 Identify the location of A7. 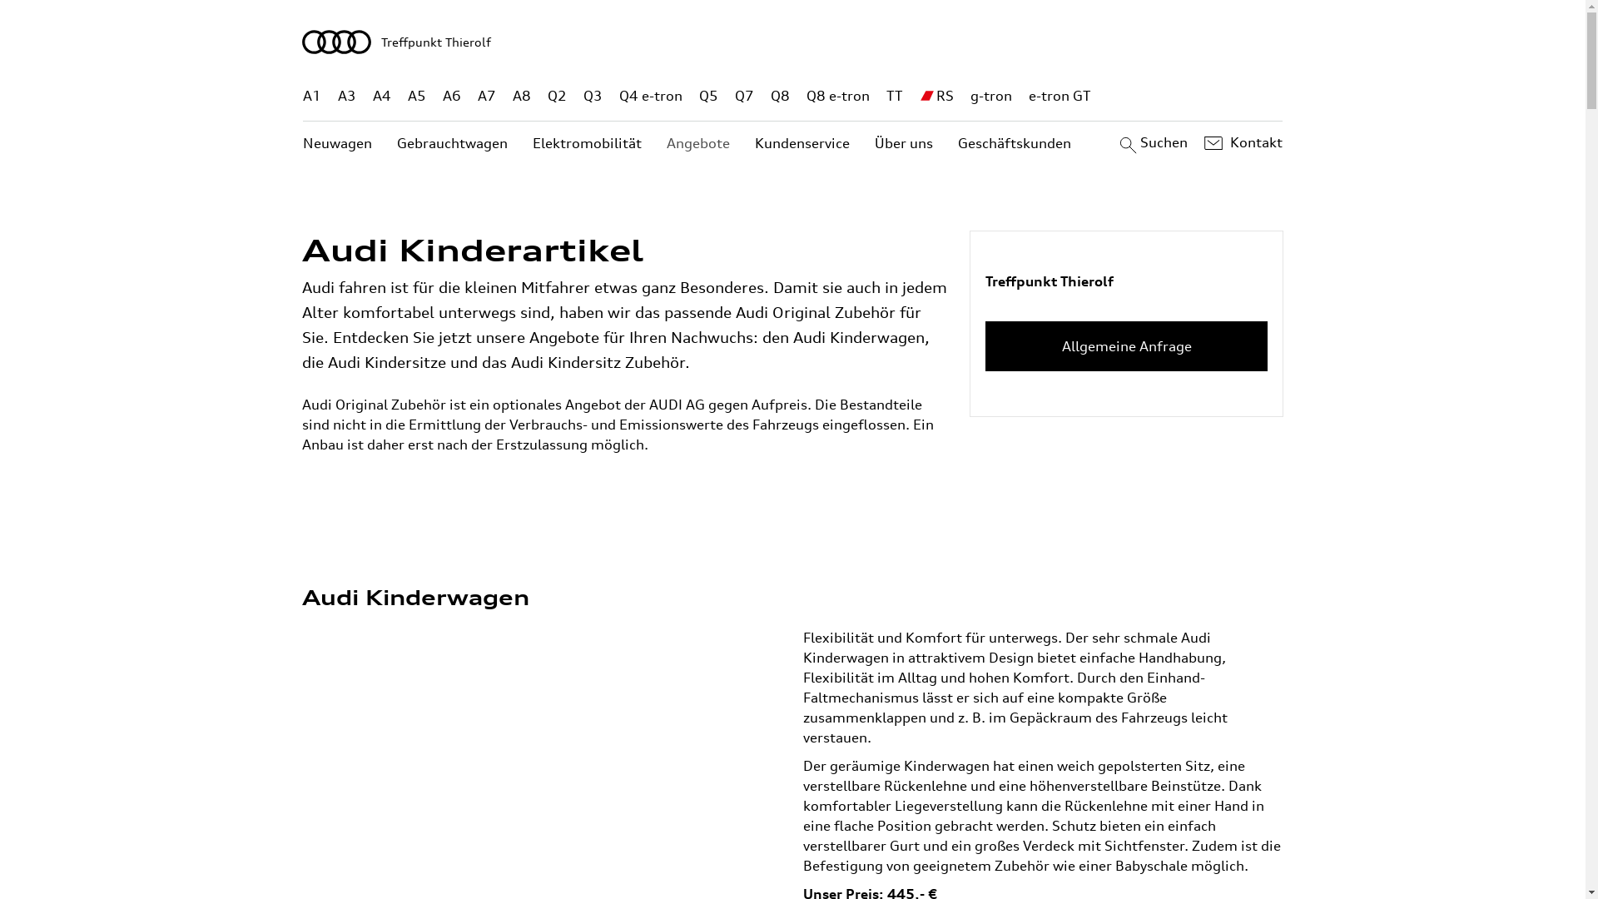
(487, 97).